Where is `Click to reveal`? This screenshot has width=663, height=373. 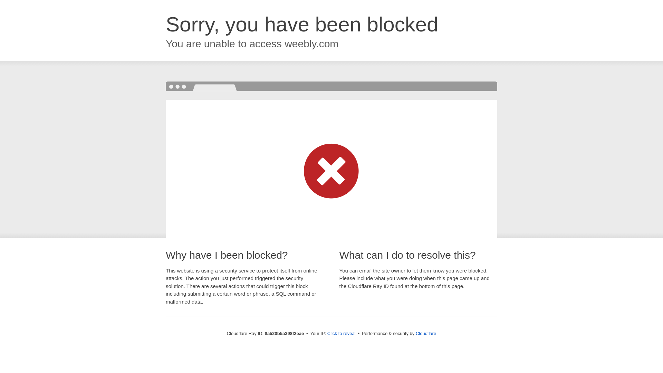 Click to reveal is located at coordinates (341, 334).